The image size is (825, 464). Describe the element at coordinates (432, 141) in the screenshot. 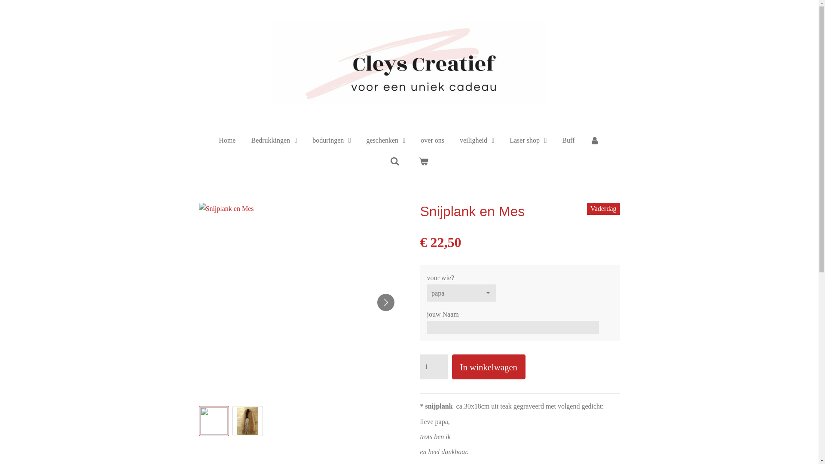

I see `over ons` at that location.